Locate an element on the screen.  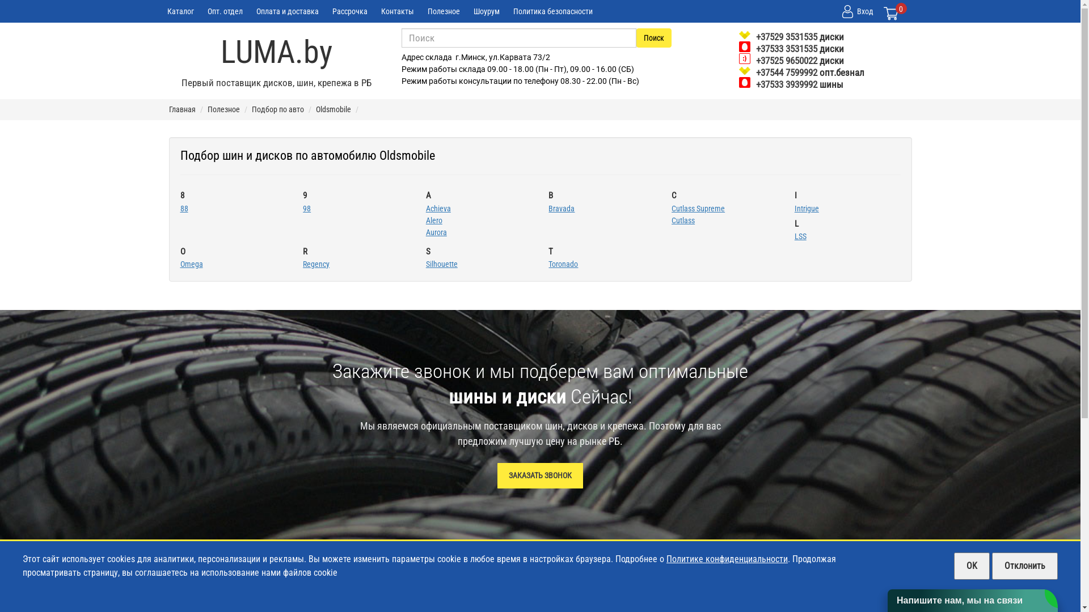
88 is located at coordinates (184, 209).